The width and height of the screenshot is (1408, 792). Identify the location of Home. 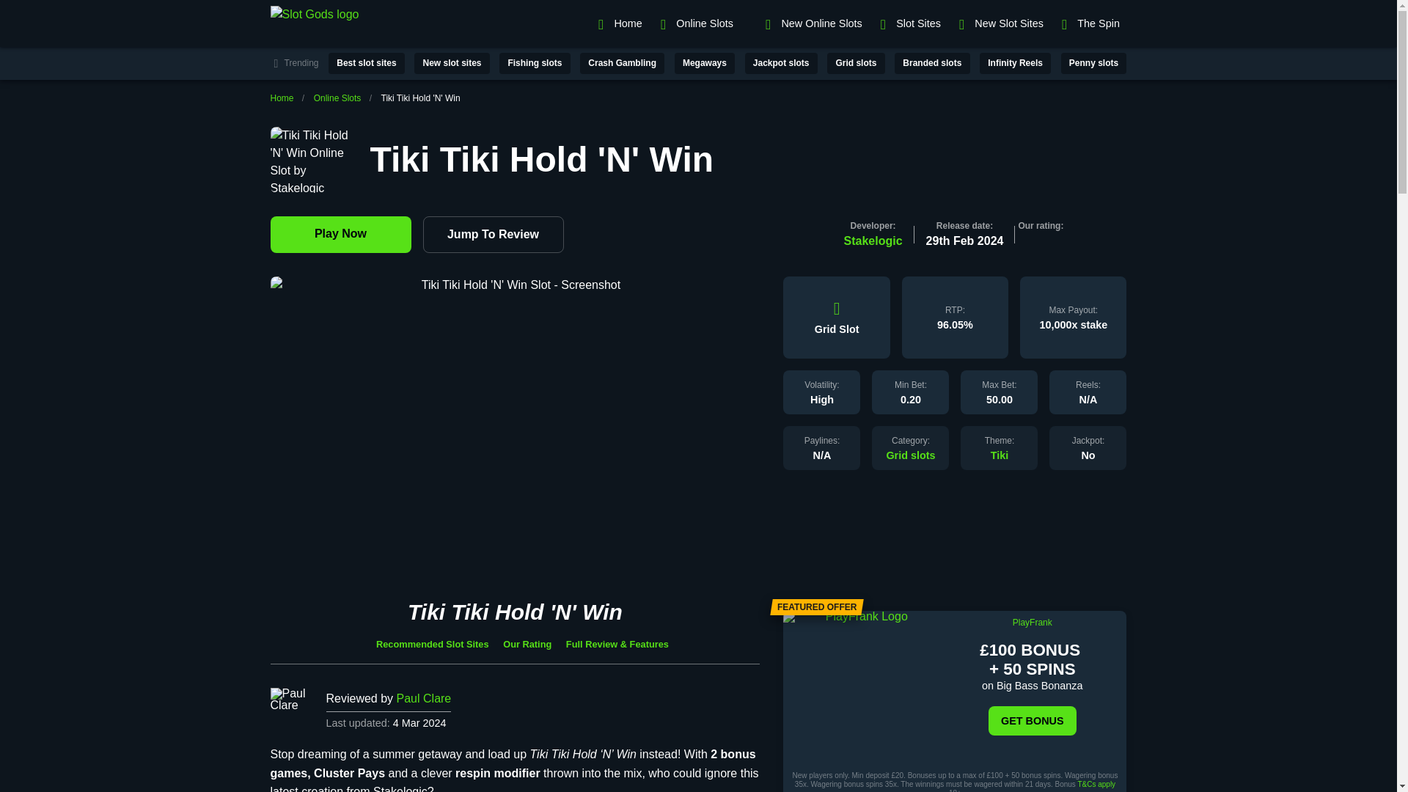
(617, 23).